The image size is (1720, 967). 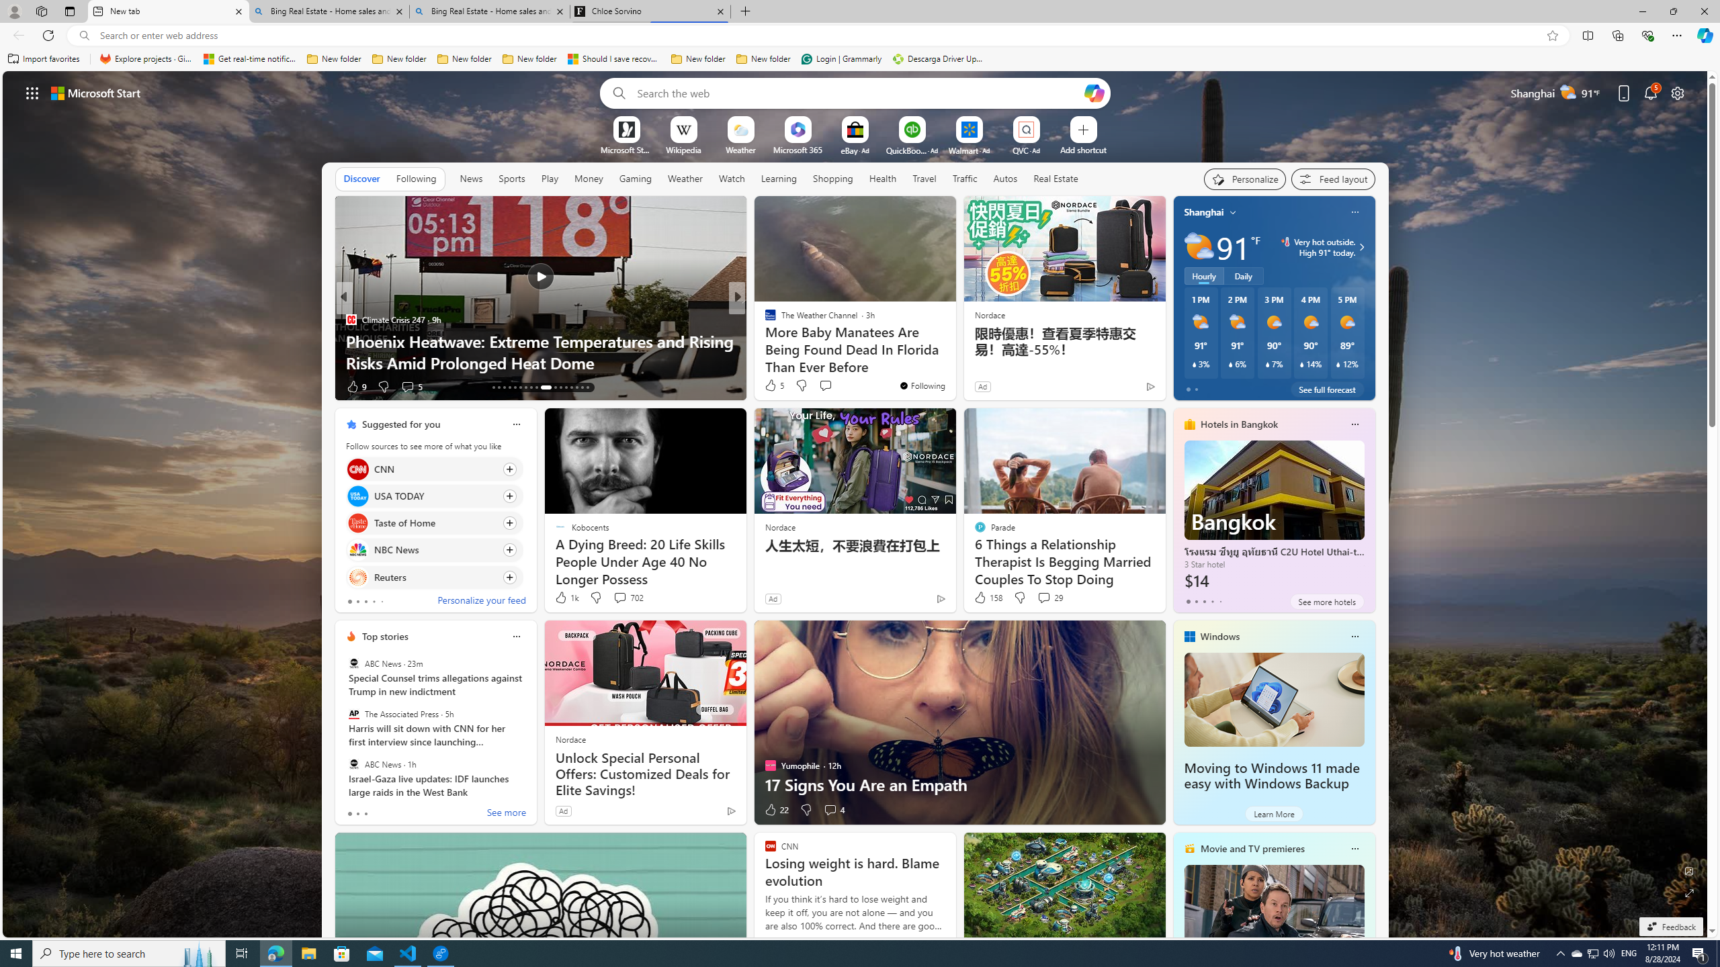 I want to click on View comments 5 Comment, so click(x=830, y=386).